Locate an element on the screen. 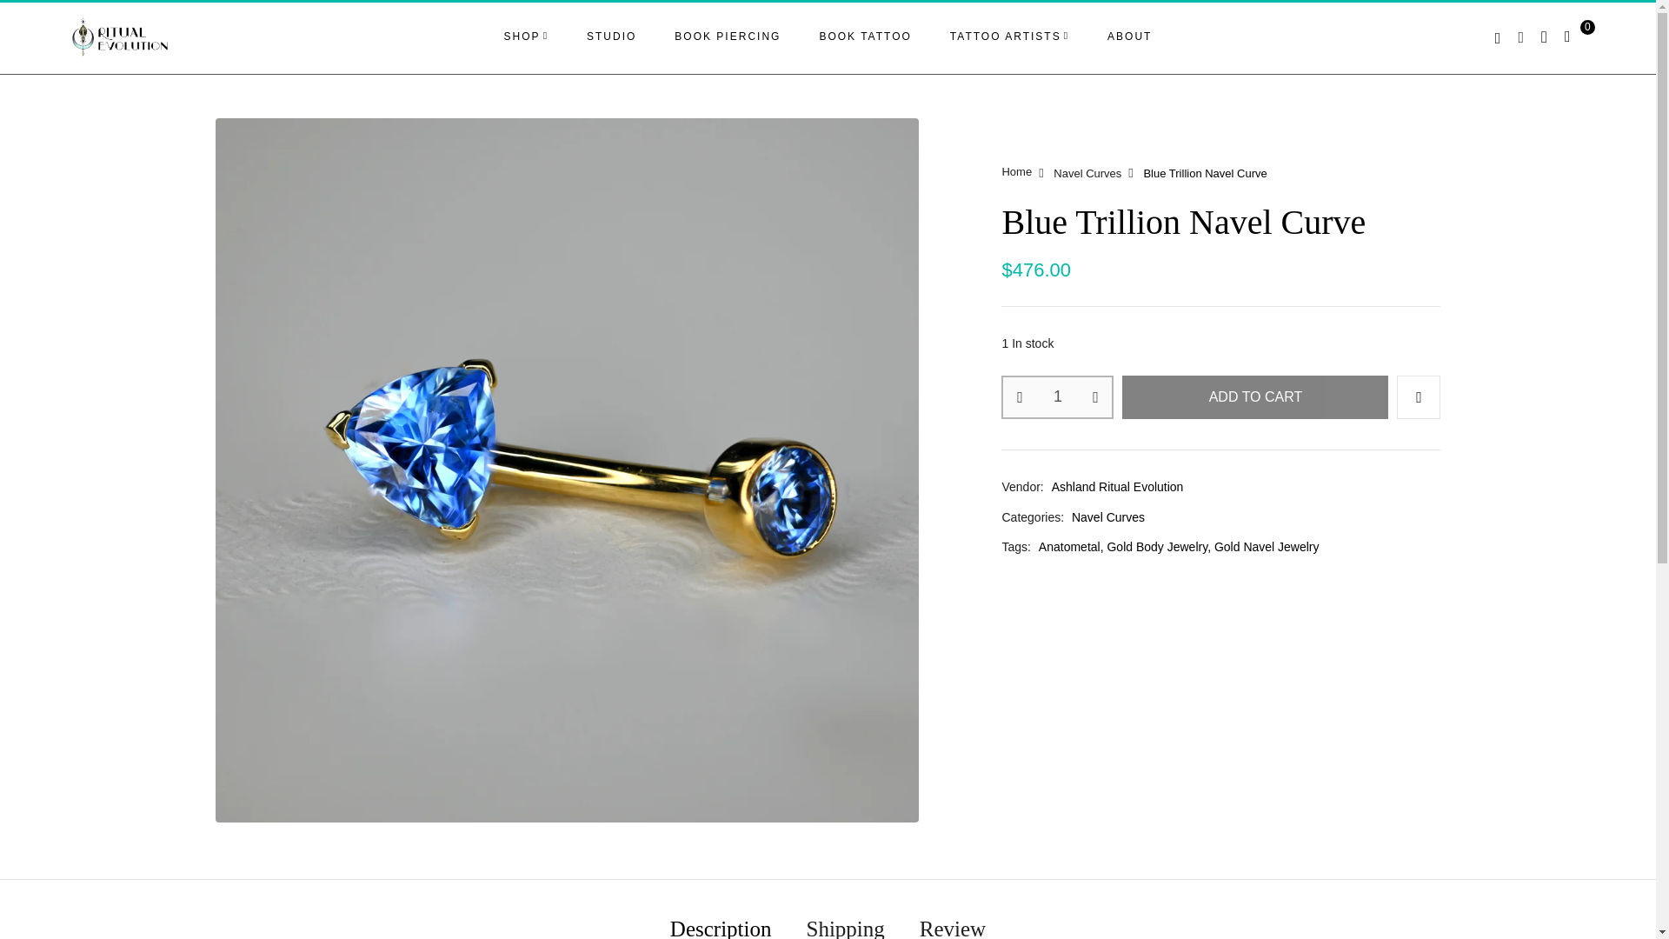 This screenshot has width=1669, height=939. SHOP is located at coordinates (526, 37).